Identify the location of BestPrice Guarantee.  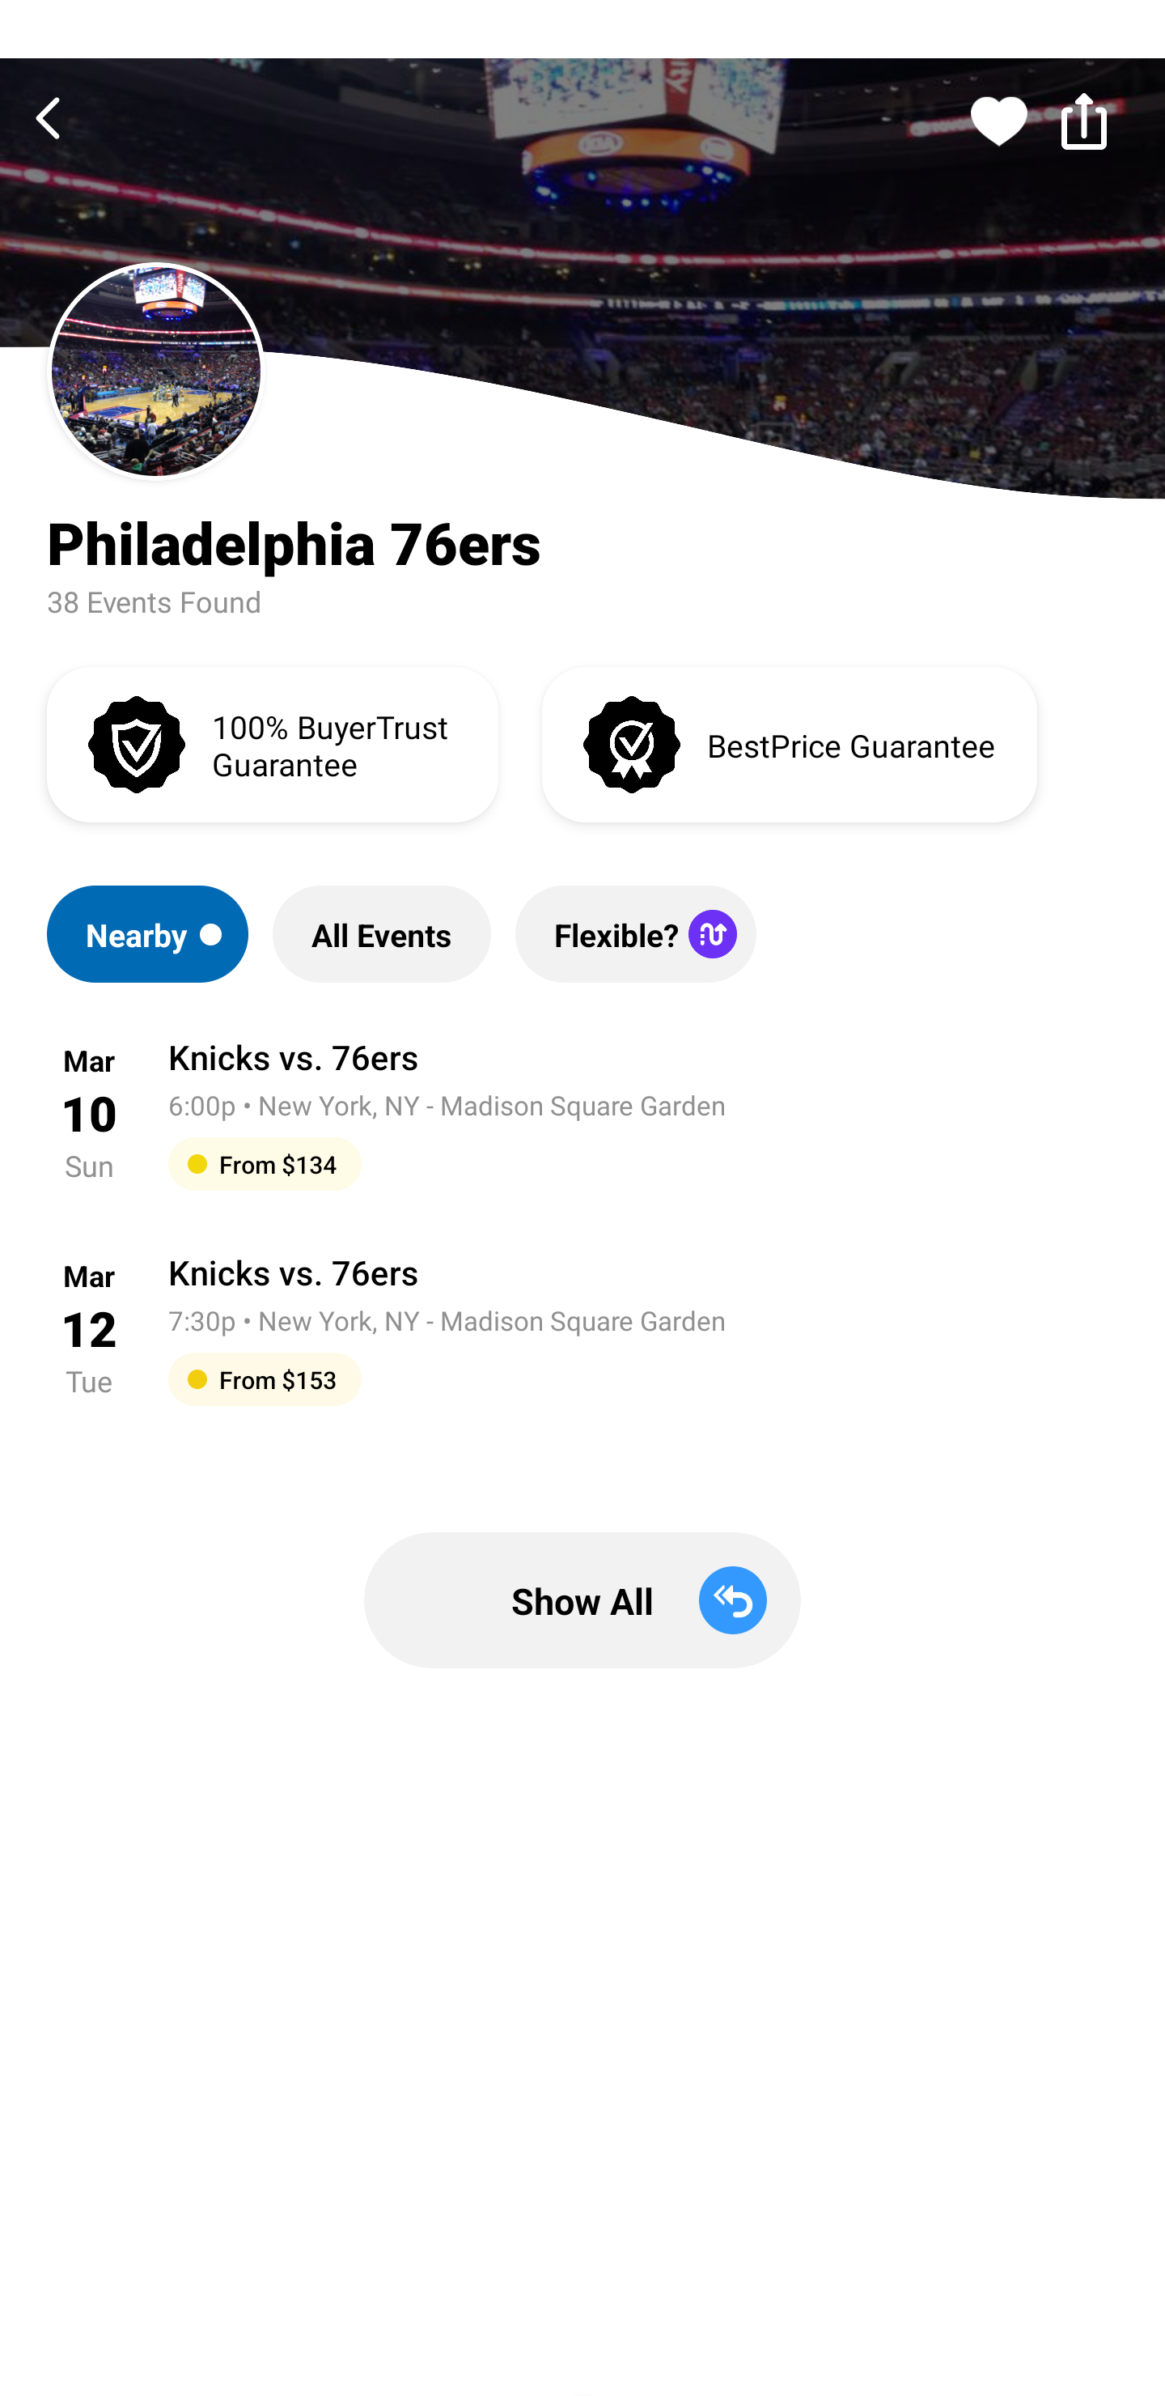
(789, 743).